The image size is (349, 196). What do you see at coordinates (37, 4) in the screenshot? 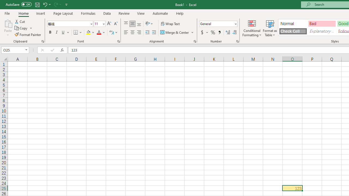
I see `Quick Access Toolbar` at bounding box center [37, 4].